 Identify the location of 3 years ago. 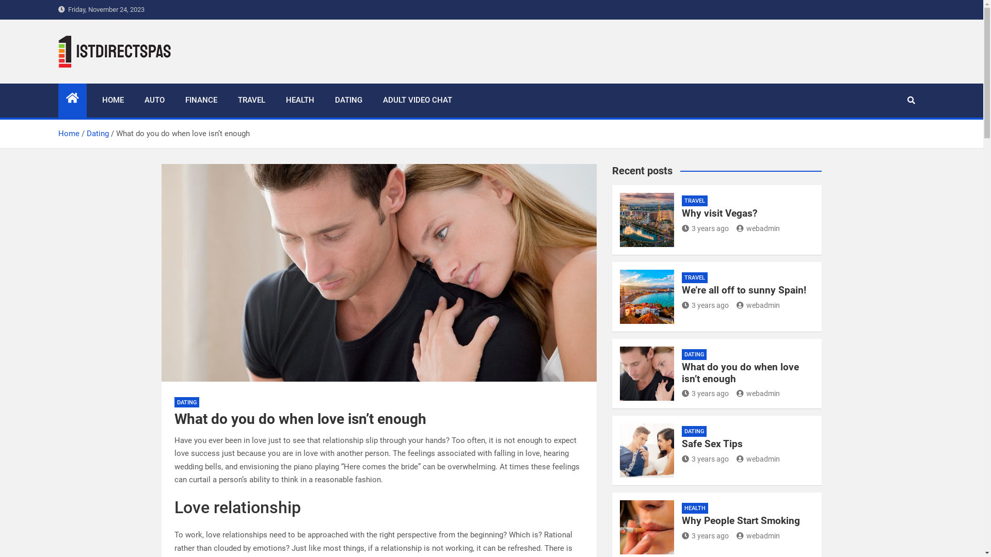
(705, 228).